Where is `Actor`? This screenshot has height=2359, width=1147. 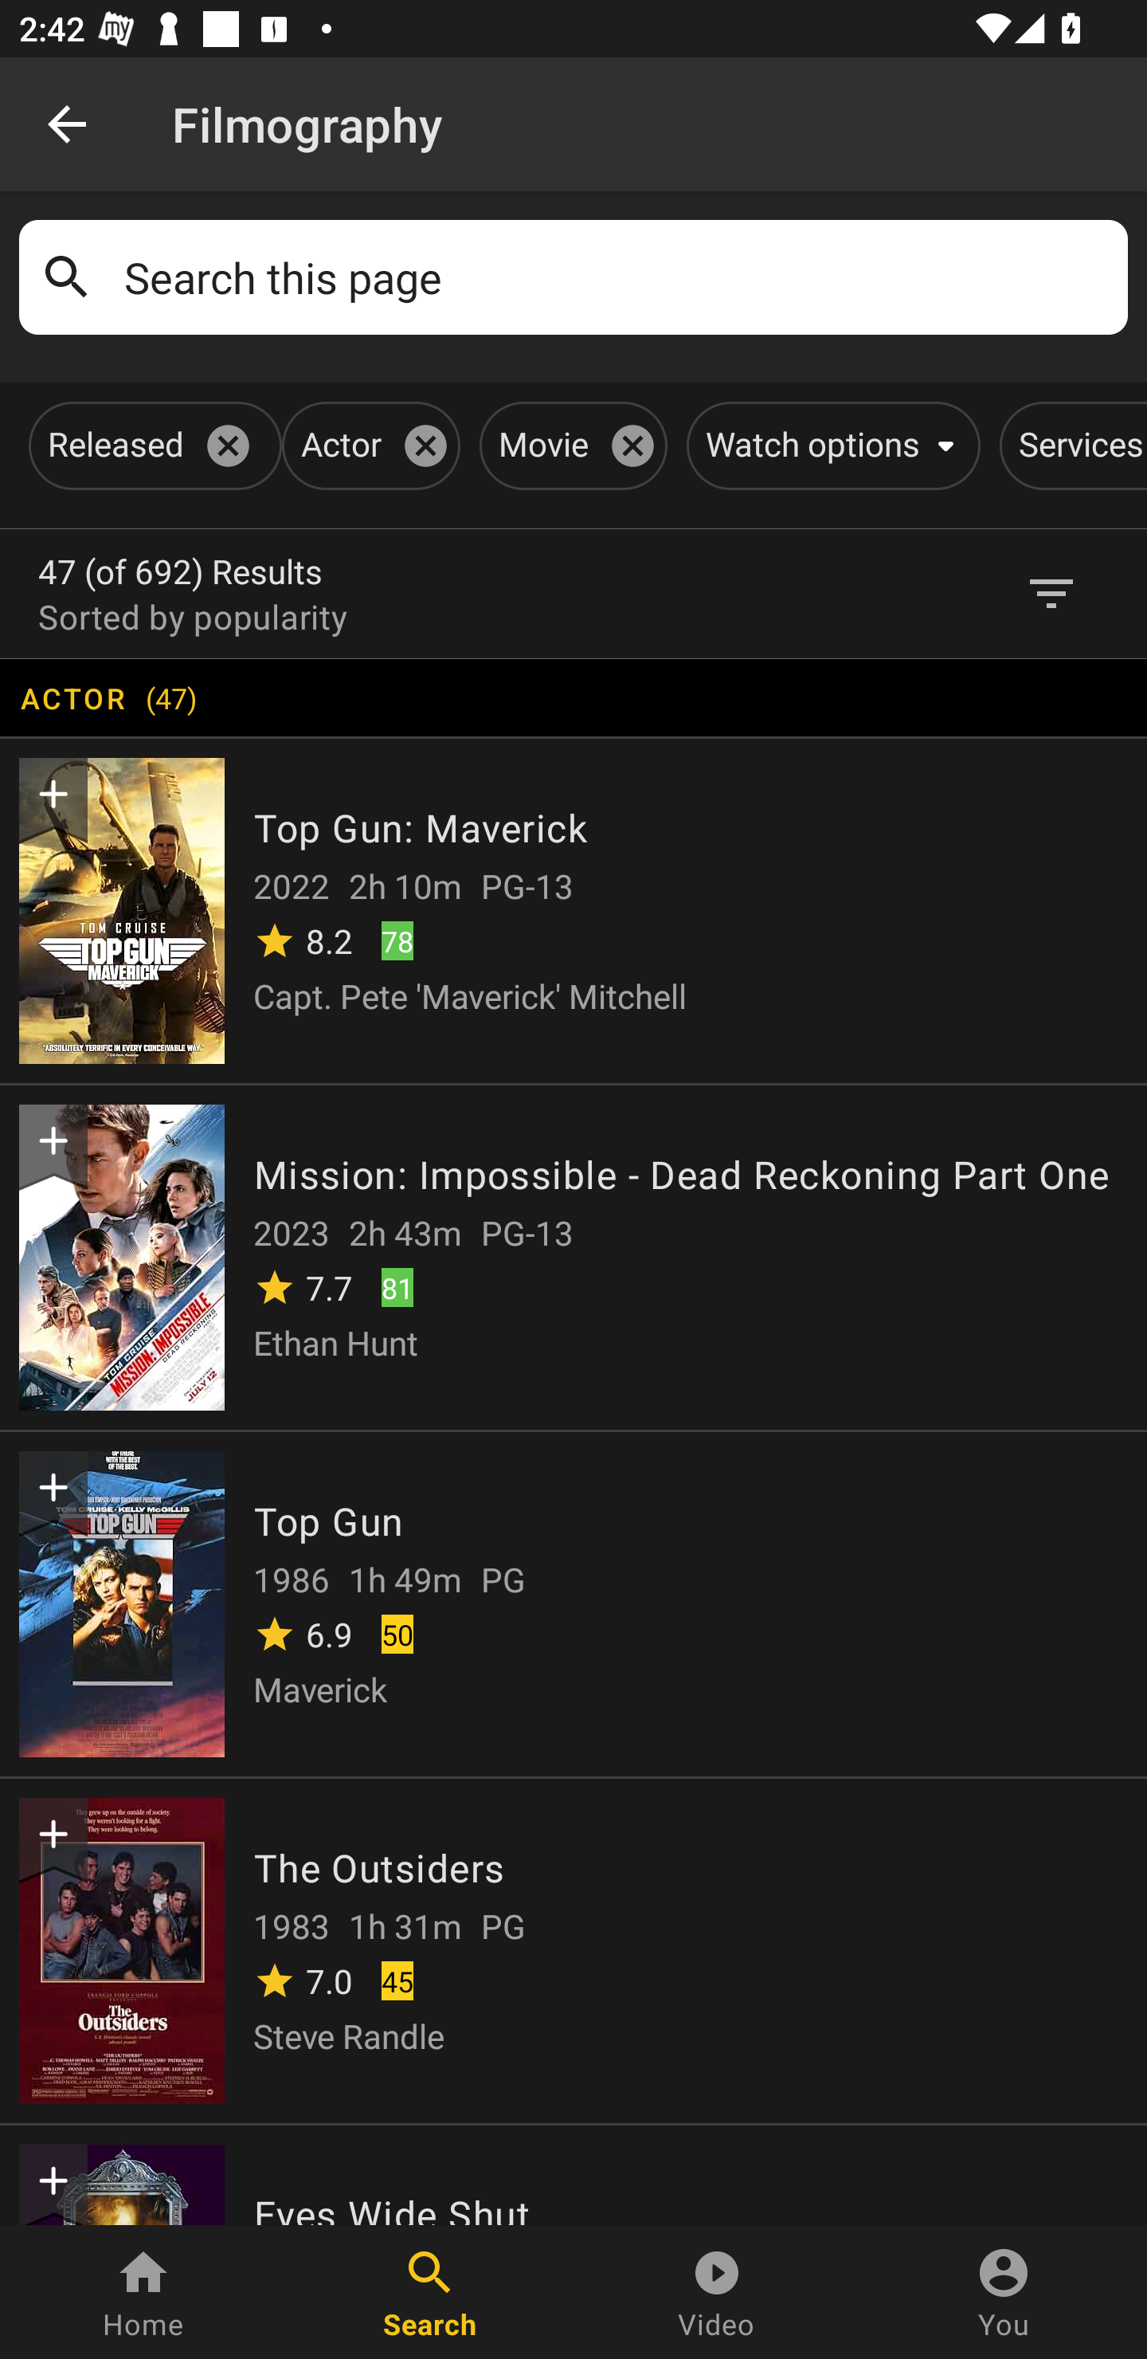 Actor is located at coordinates (366, 446).